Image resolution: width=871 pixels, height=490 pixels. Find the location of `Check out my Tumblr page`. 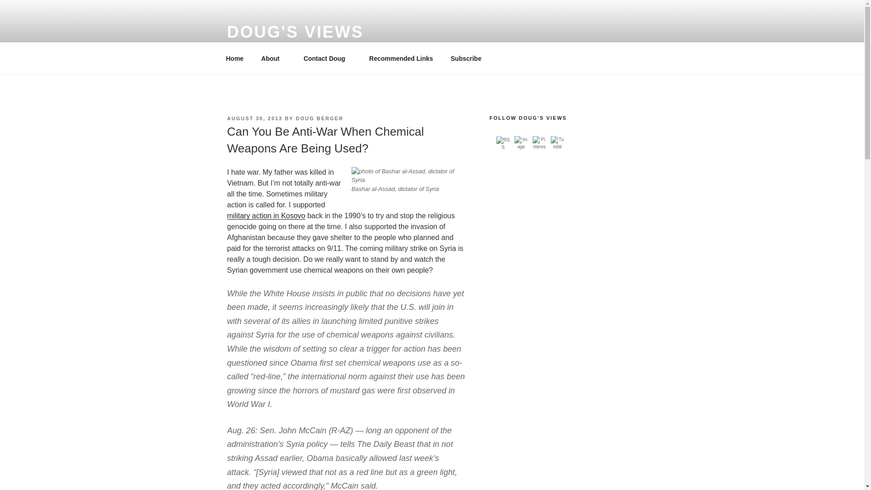

Check out my Tumblr page is located at coordinates (557, 143).